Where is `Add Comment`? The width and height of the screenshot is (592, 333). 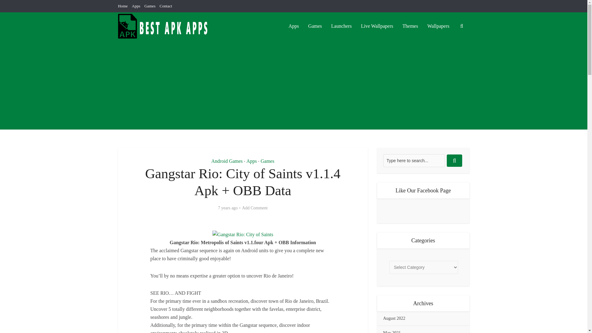 Add Comment is located at coordinates (255, 208).